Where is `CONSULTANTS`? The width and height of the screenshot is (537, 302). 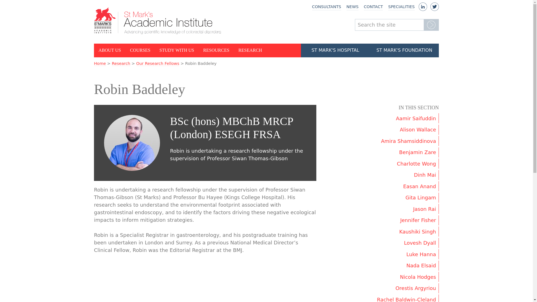 CONSULTANTS is located at coordinates (326, 7).